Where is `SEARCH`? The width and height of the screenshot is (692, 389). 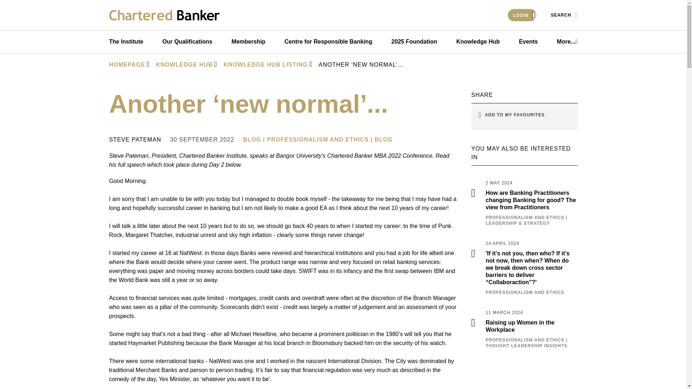 SEARCH is located at coordinates (564, 15).